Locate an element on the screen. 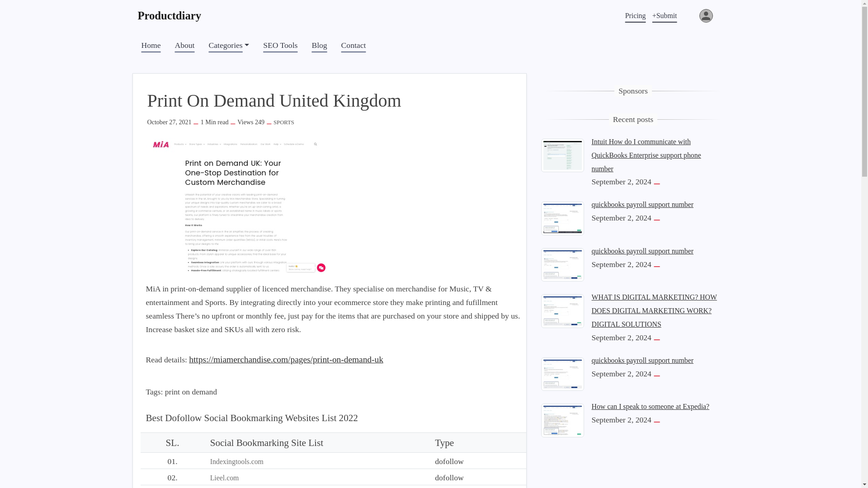 The width and height of the screenshot is (868, 488). Categories is located at coordinates (229, 45).